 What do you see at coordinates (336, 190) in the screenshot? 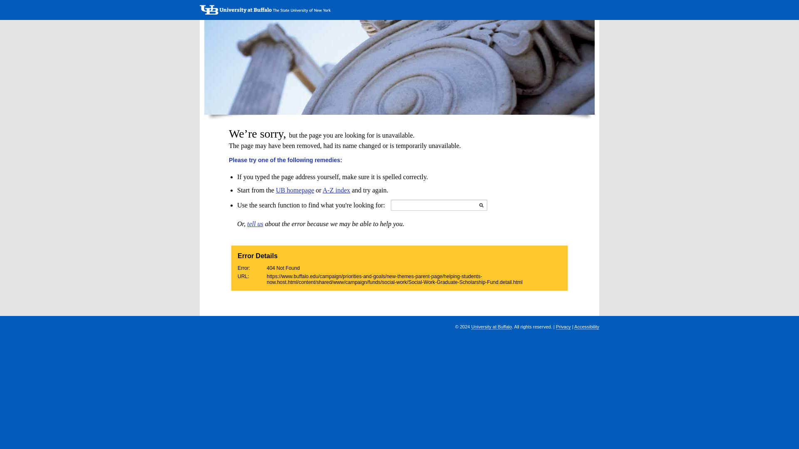
I see `A-Z index` at bounding box center [336, 190].